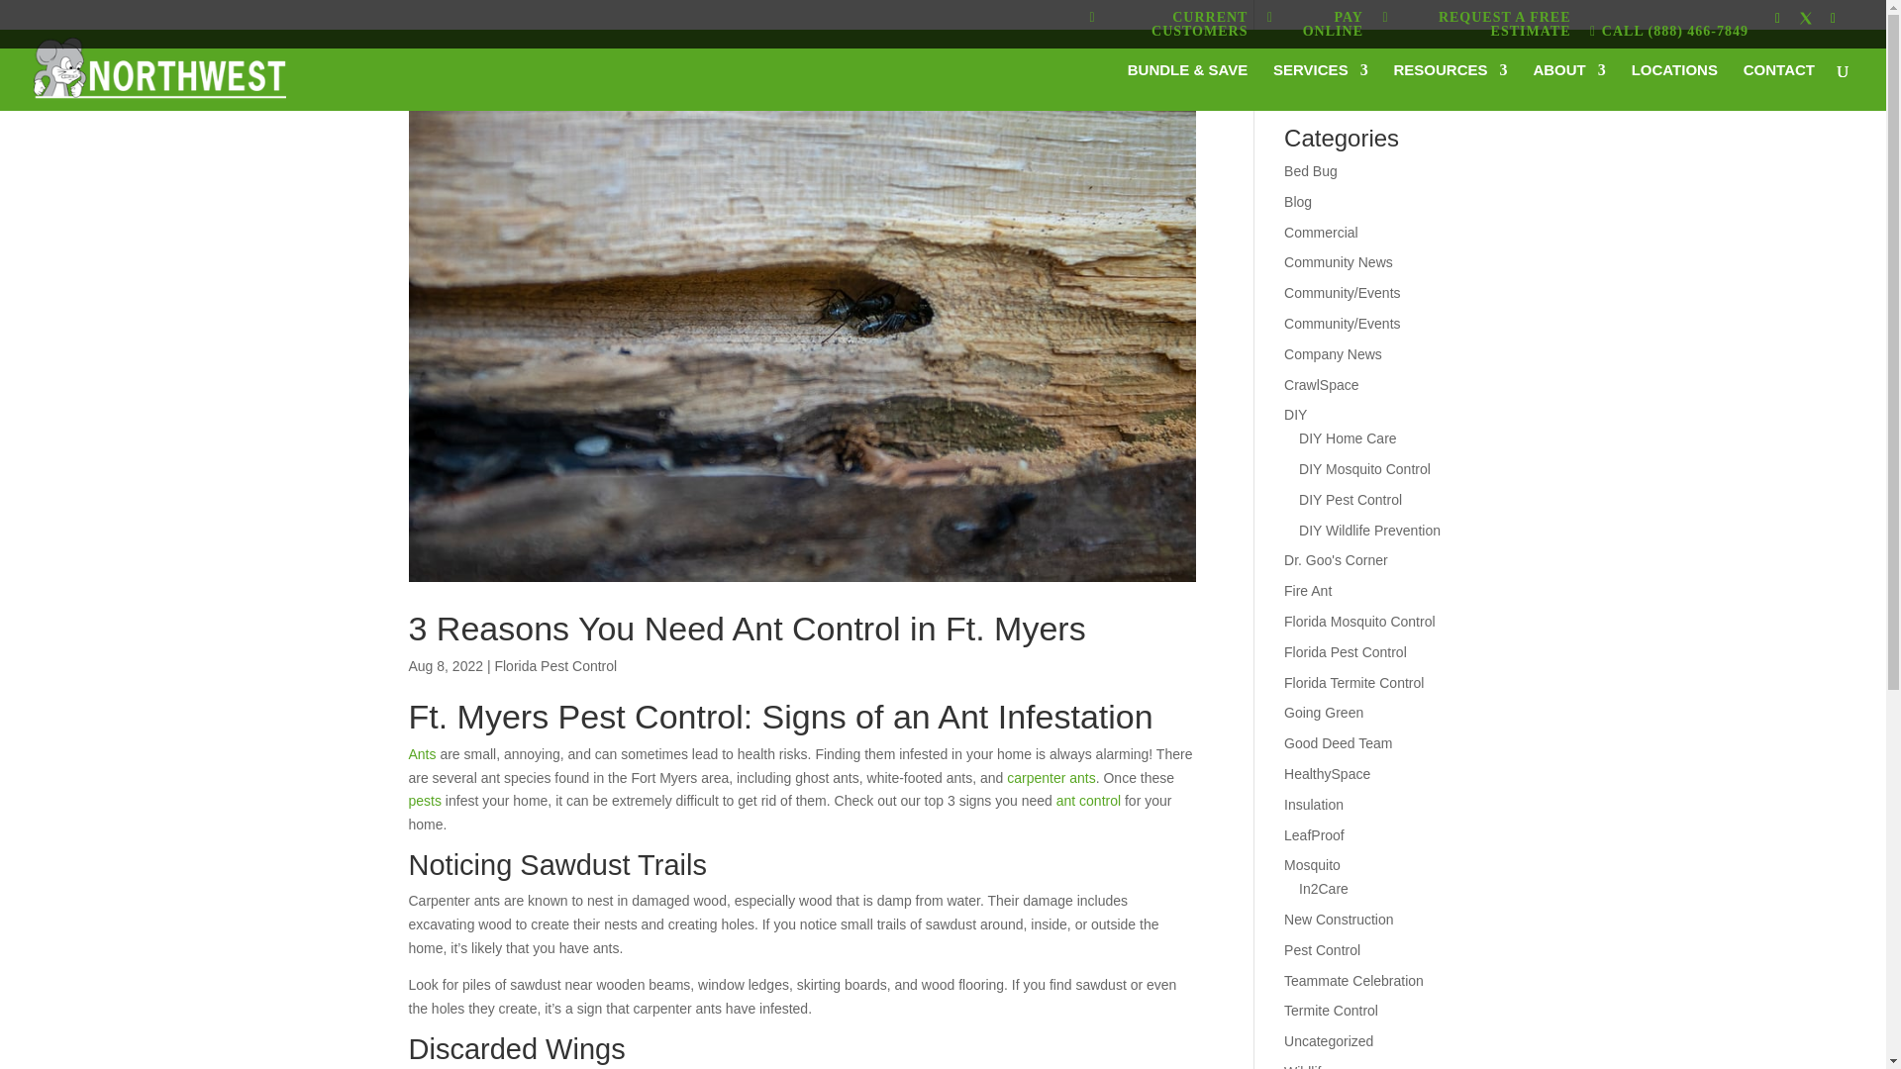 Image resolution: width=1901 pixels, height=1069 pixels. I want to click on SERVICES, so click(1321, 87).